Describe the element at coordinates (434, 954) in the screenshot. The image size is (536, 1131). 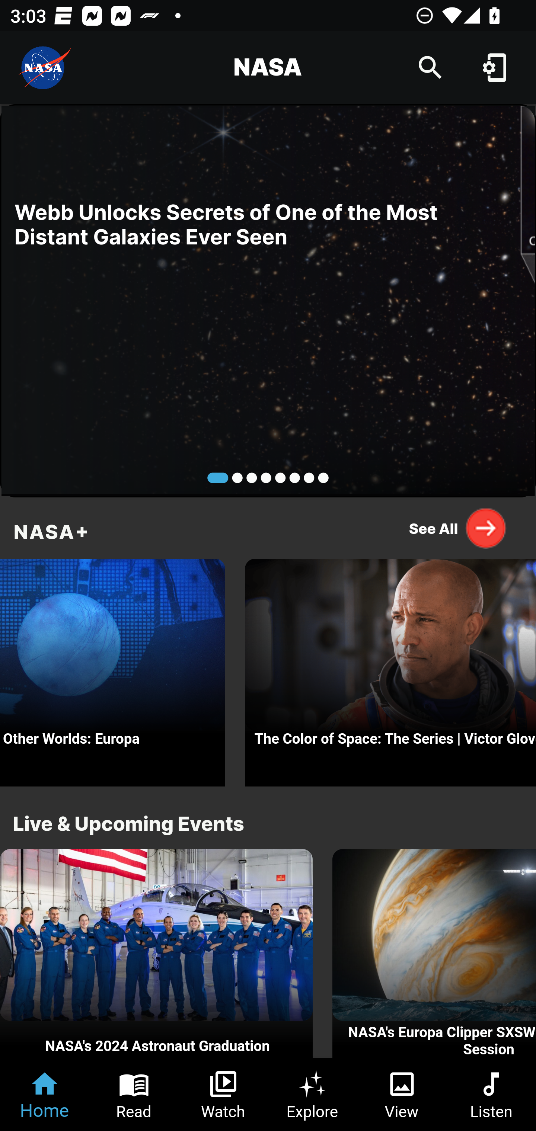
I see `NASA's Europa Clipper SXSW 2024 Opening Session` at that location.